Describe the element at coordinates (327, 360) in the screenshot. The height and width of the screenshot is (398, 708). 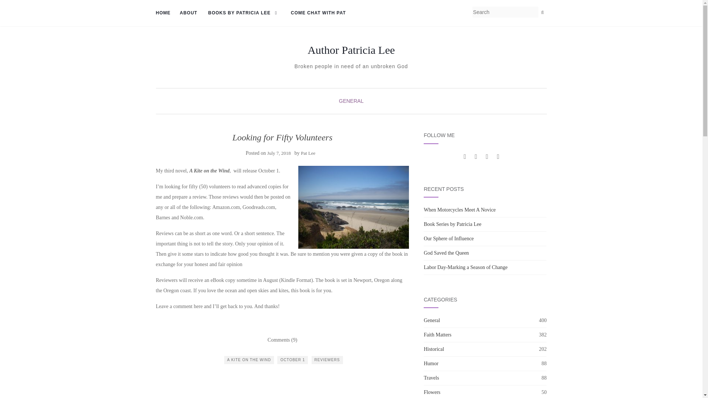
I see `REVIEWERS` at that location.